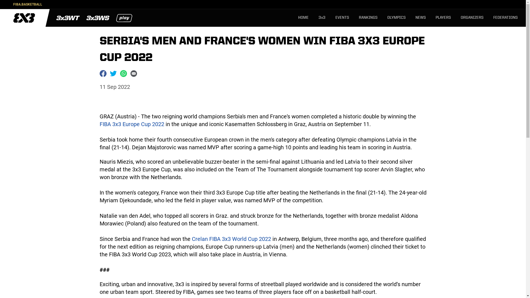 The width and height of the screenshot is (530, 298). Describe the element at coordinates (368, 18) in the screenshot. I see `RANKINGS` at that location.